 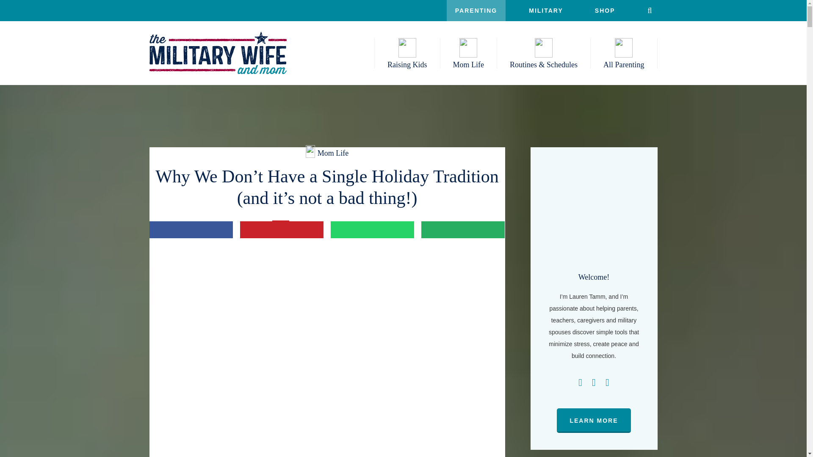 I want to click on All Parenting, so click(x=624, y=53).